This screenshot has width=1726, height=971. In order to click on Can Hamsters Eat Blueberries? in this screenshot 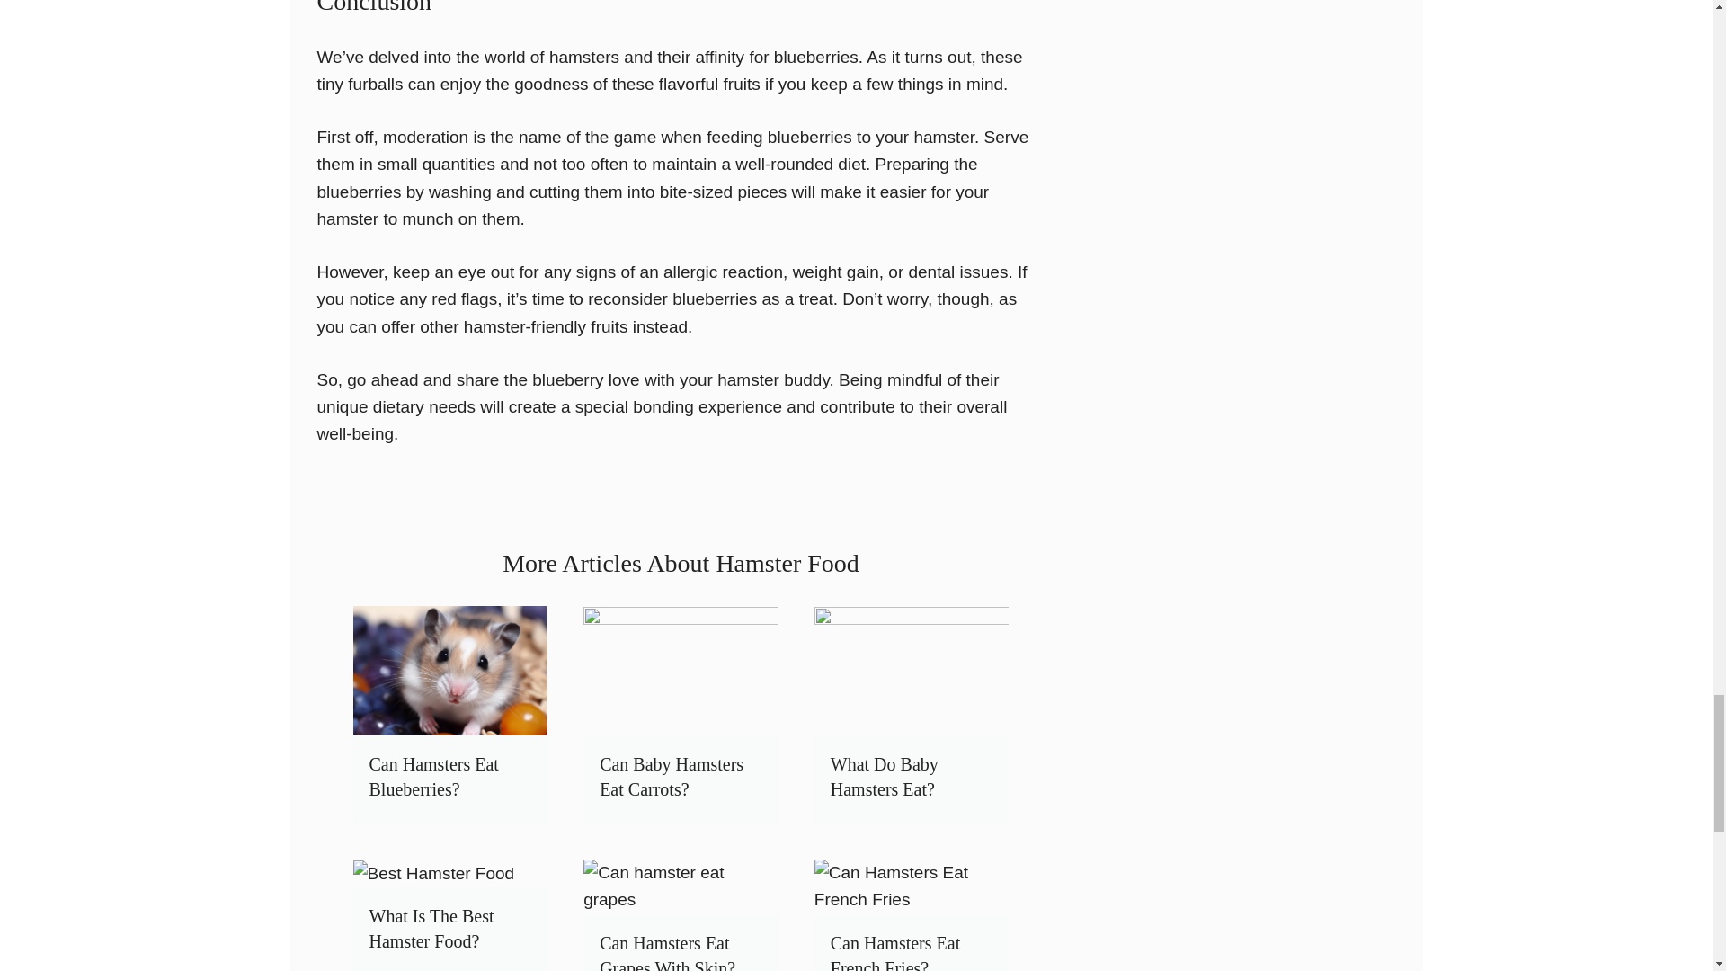, I will do `click(433, 777)`.